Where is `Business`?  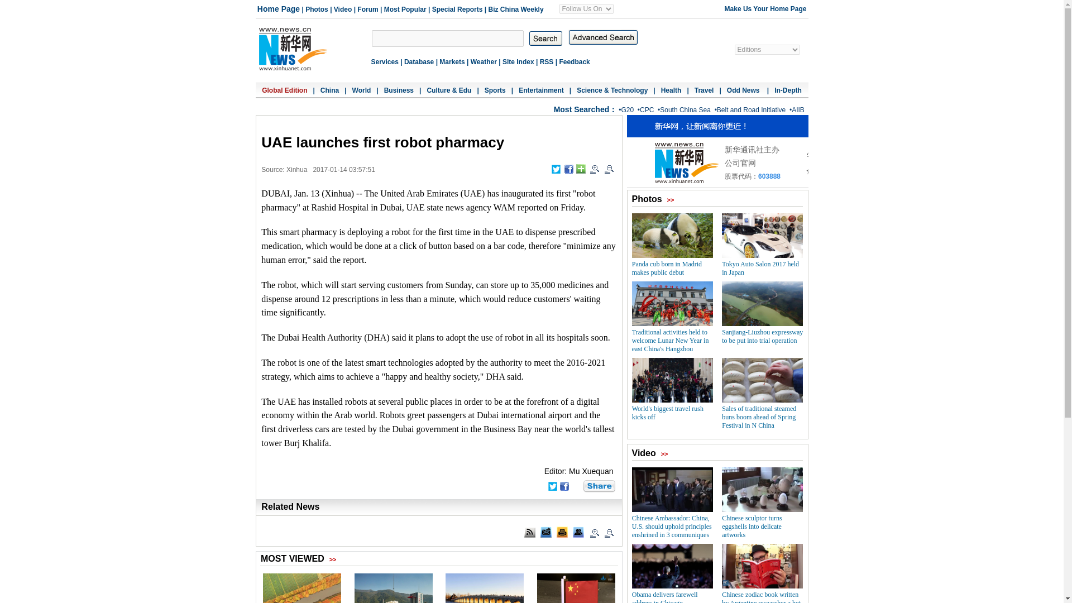
Business is located at coordinates (399, 90).